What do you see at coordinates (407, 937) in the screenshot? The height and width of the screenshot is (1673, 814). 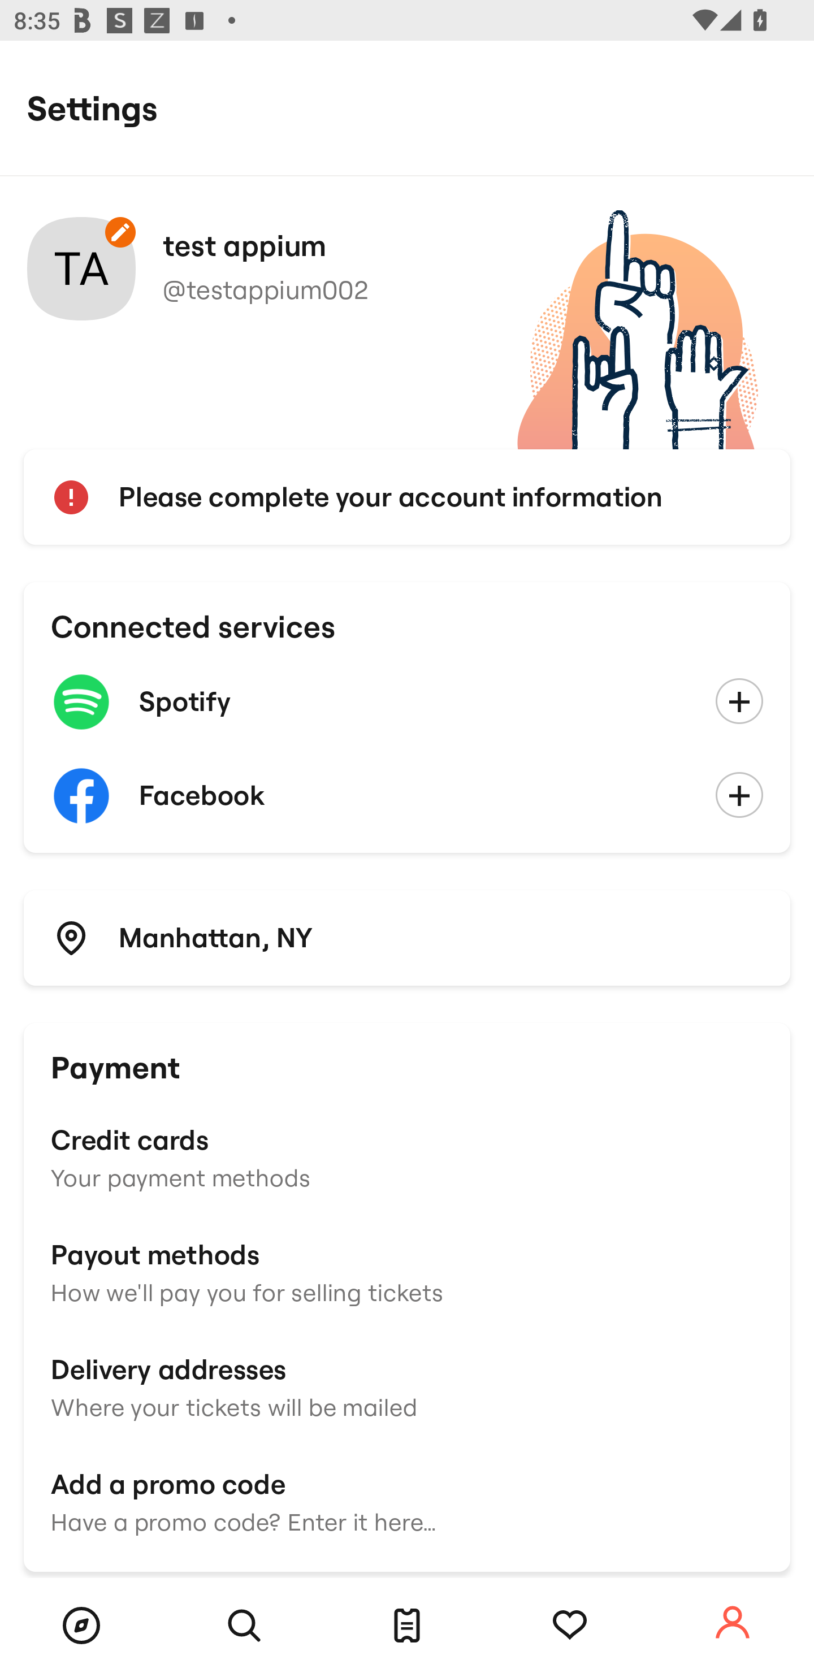 I see `Manhattan, NY` at bounding box center [407, 937].